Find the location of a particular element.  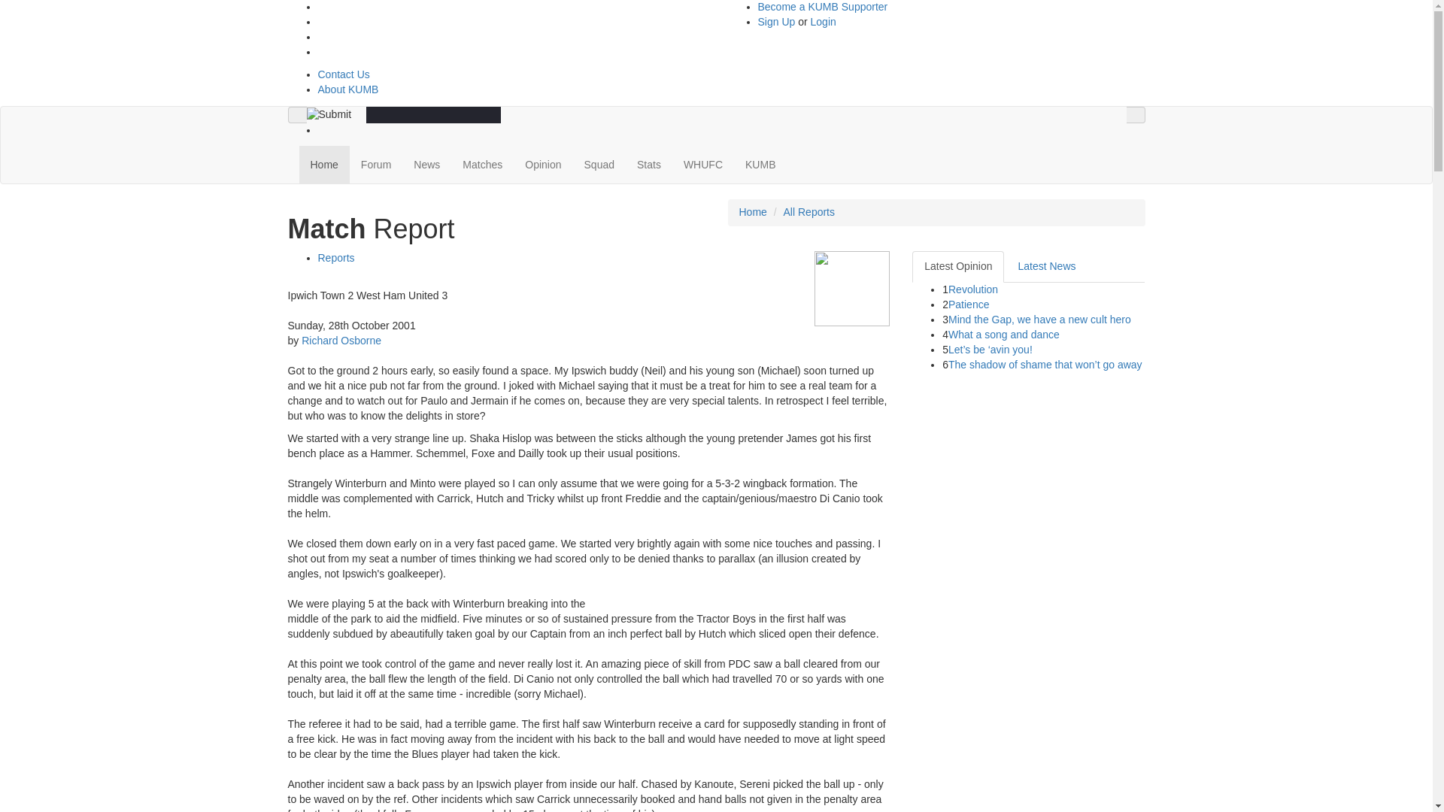

News is located at coordinates (426, 165).